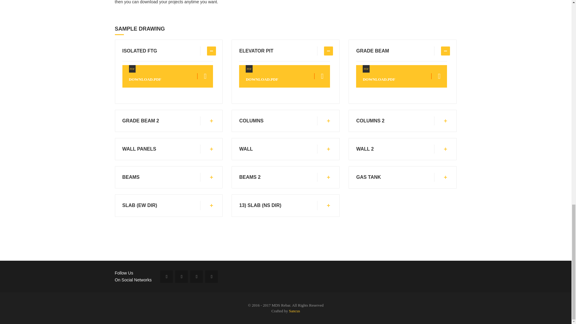  What do you see at coordinates (284, 149) in the screenshot?
I see `BEAMS` at bounding box center [284, 149].